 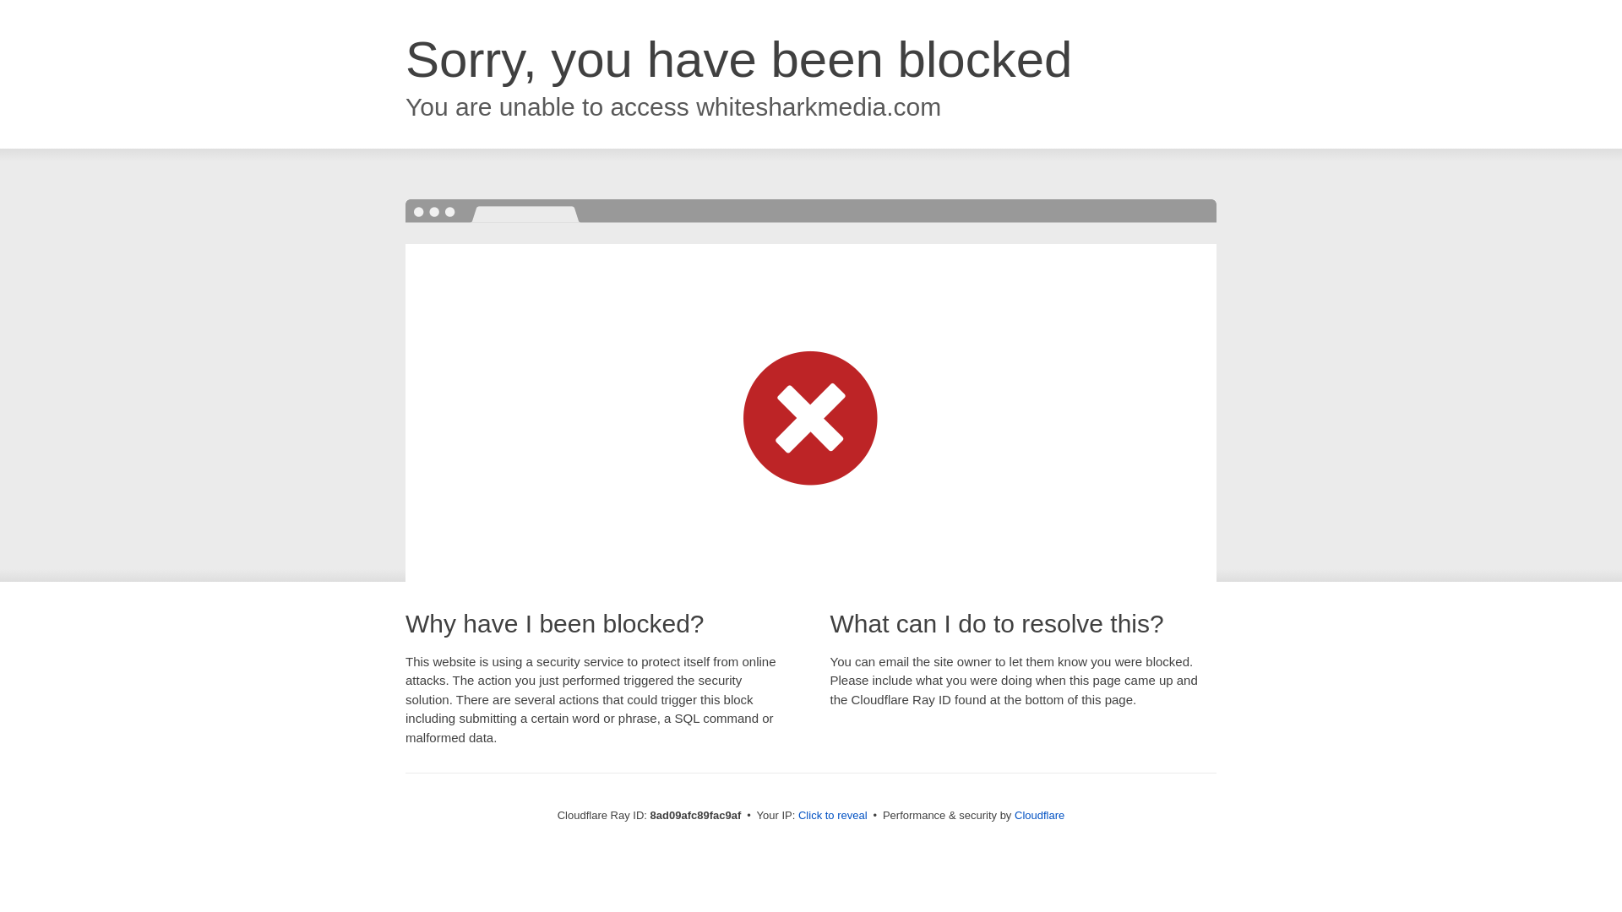 I want to click on Click to reveal, so click(x=833, y=816).